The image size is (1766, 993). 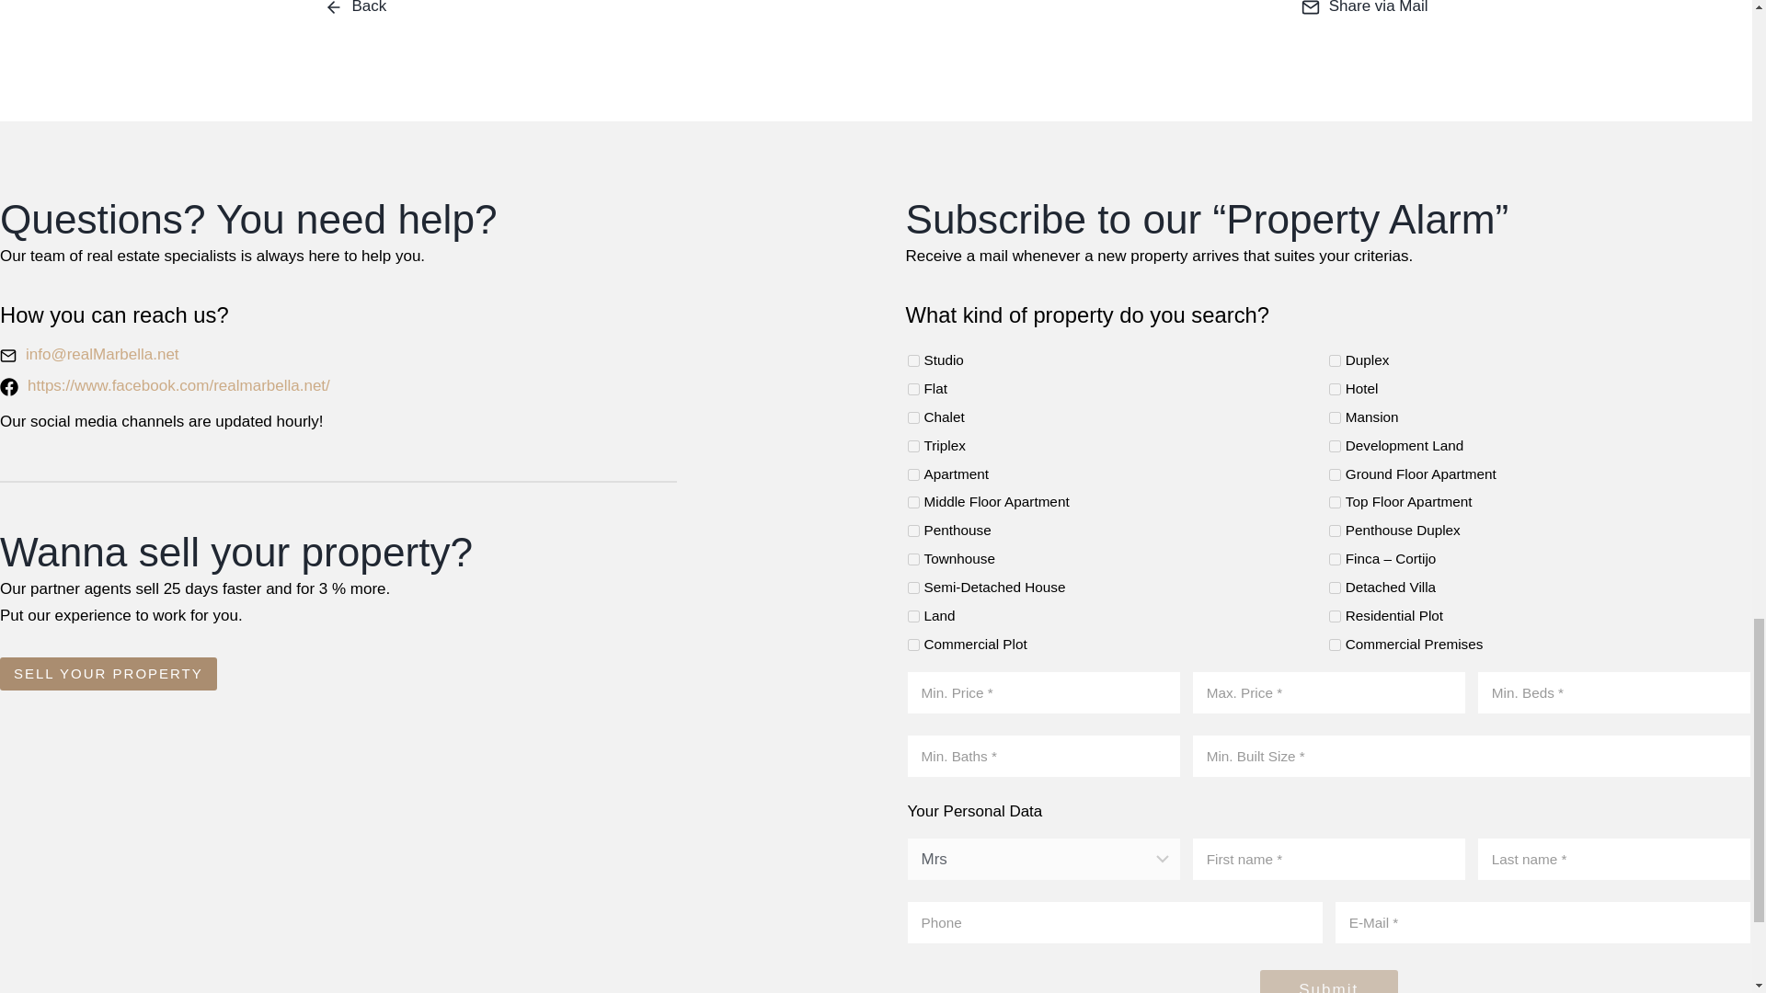 What do you see at coordinates (912, 474) in the screenshot?
I see `685` at bounding box center [912, 474].